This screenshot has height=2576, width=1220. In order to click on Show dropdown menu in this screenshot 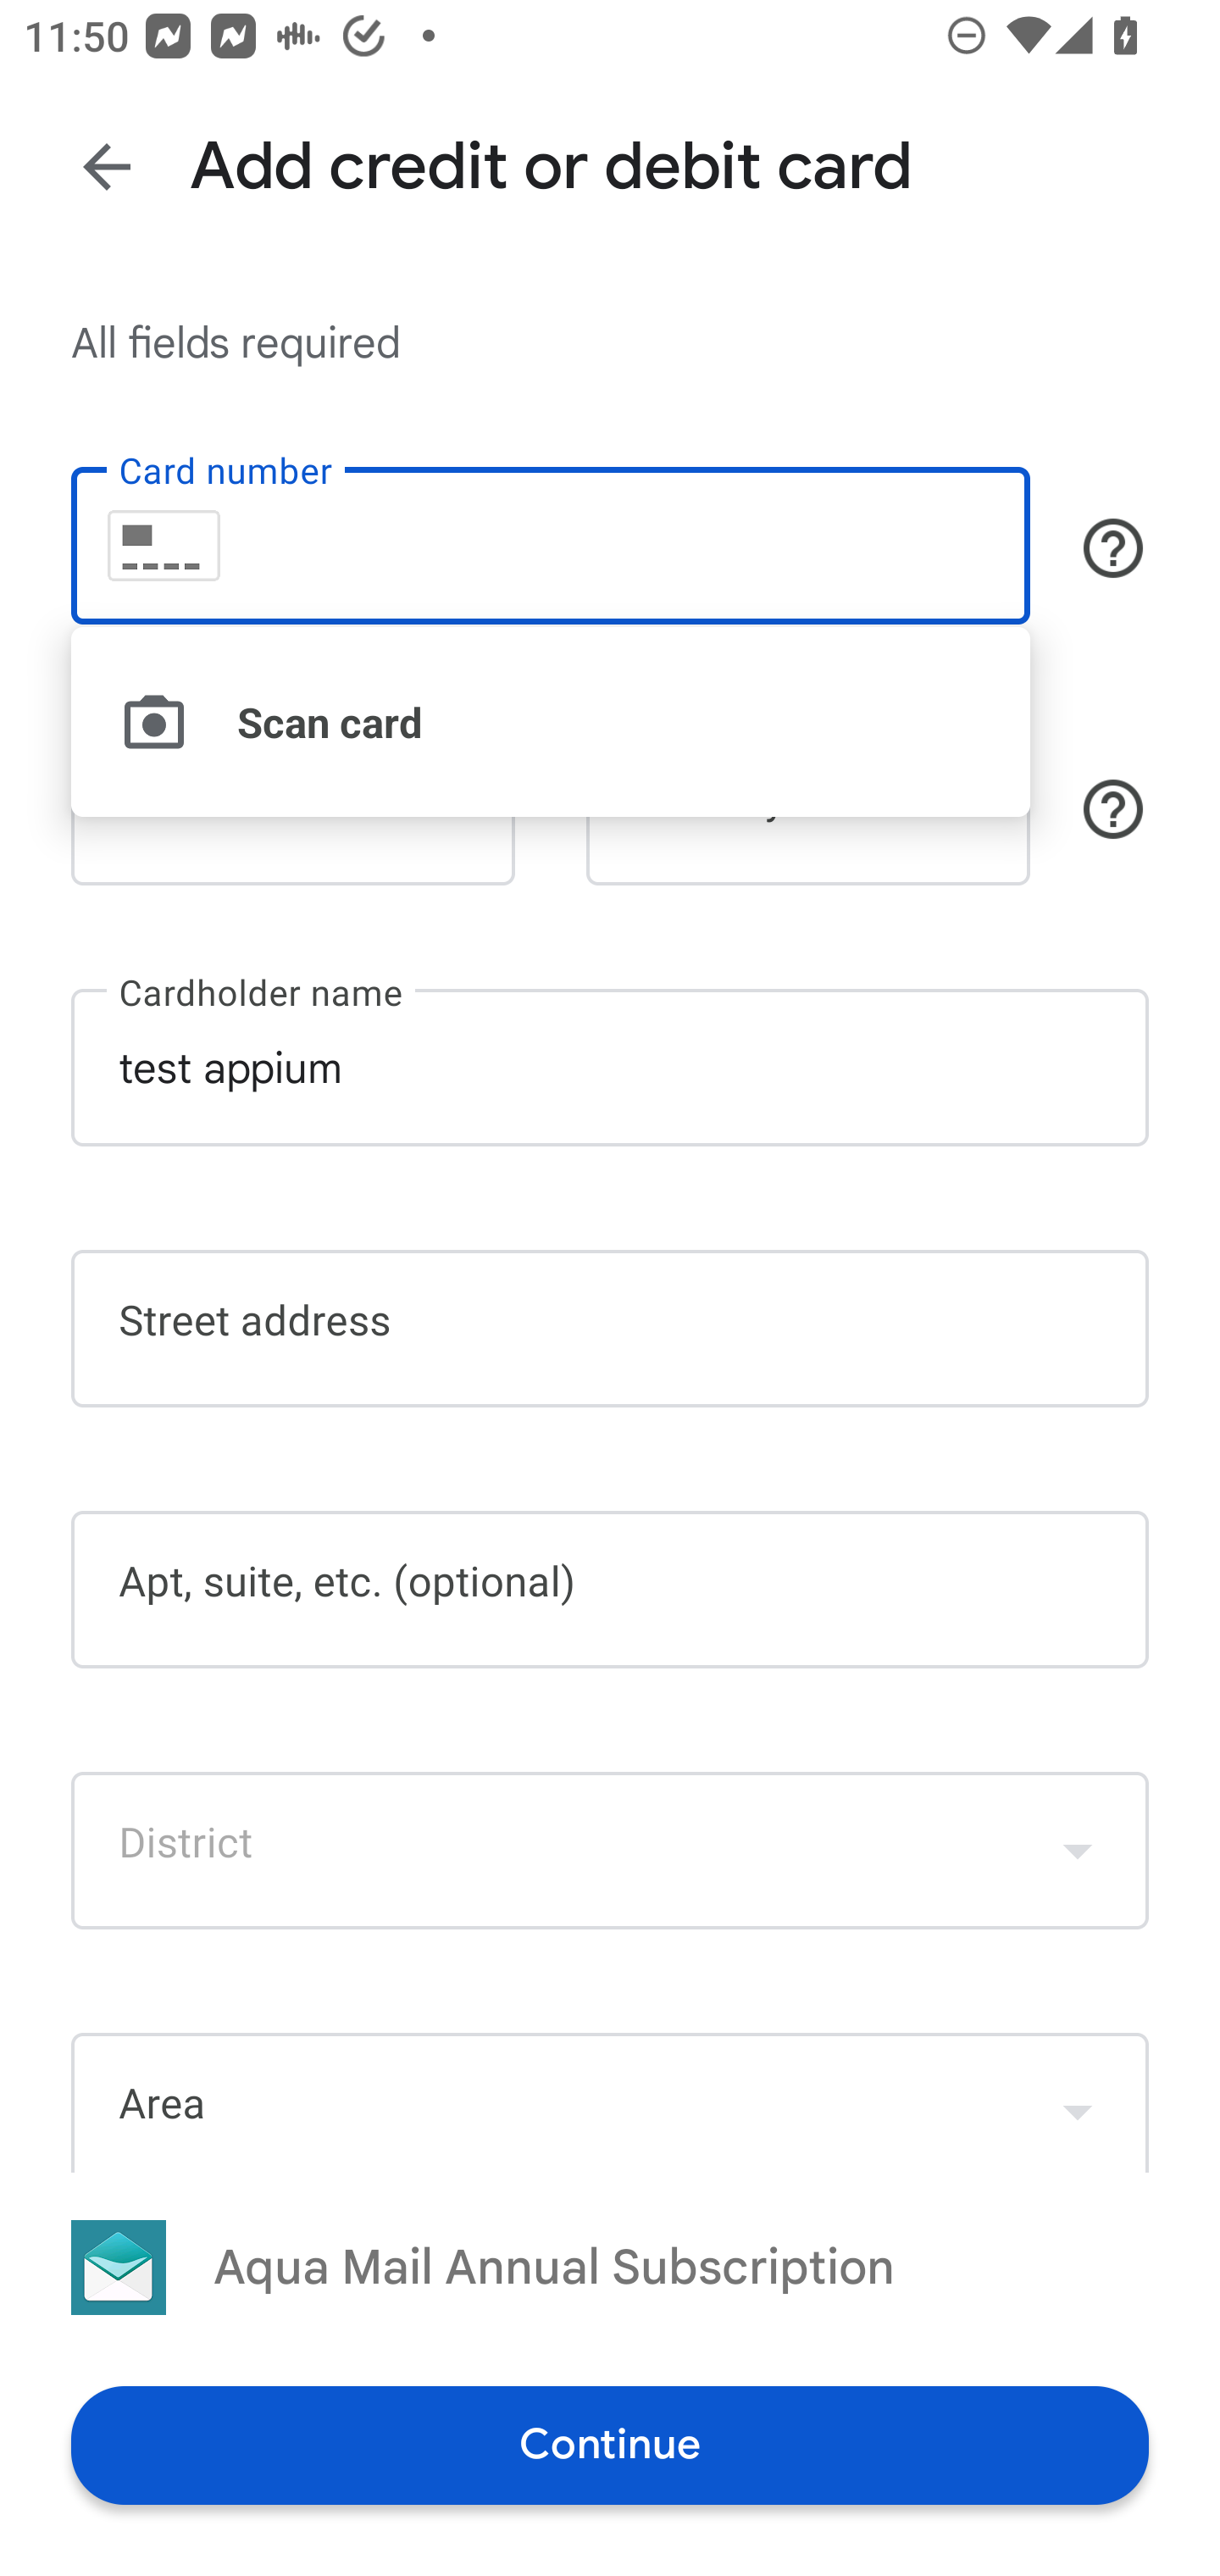, I will do `click(1078, 2105)`.